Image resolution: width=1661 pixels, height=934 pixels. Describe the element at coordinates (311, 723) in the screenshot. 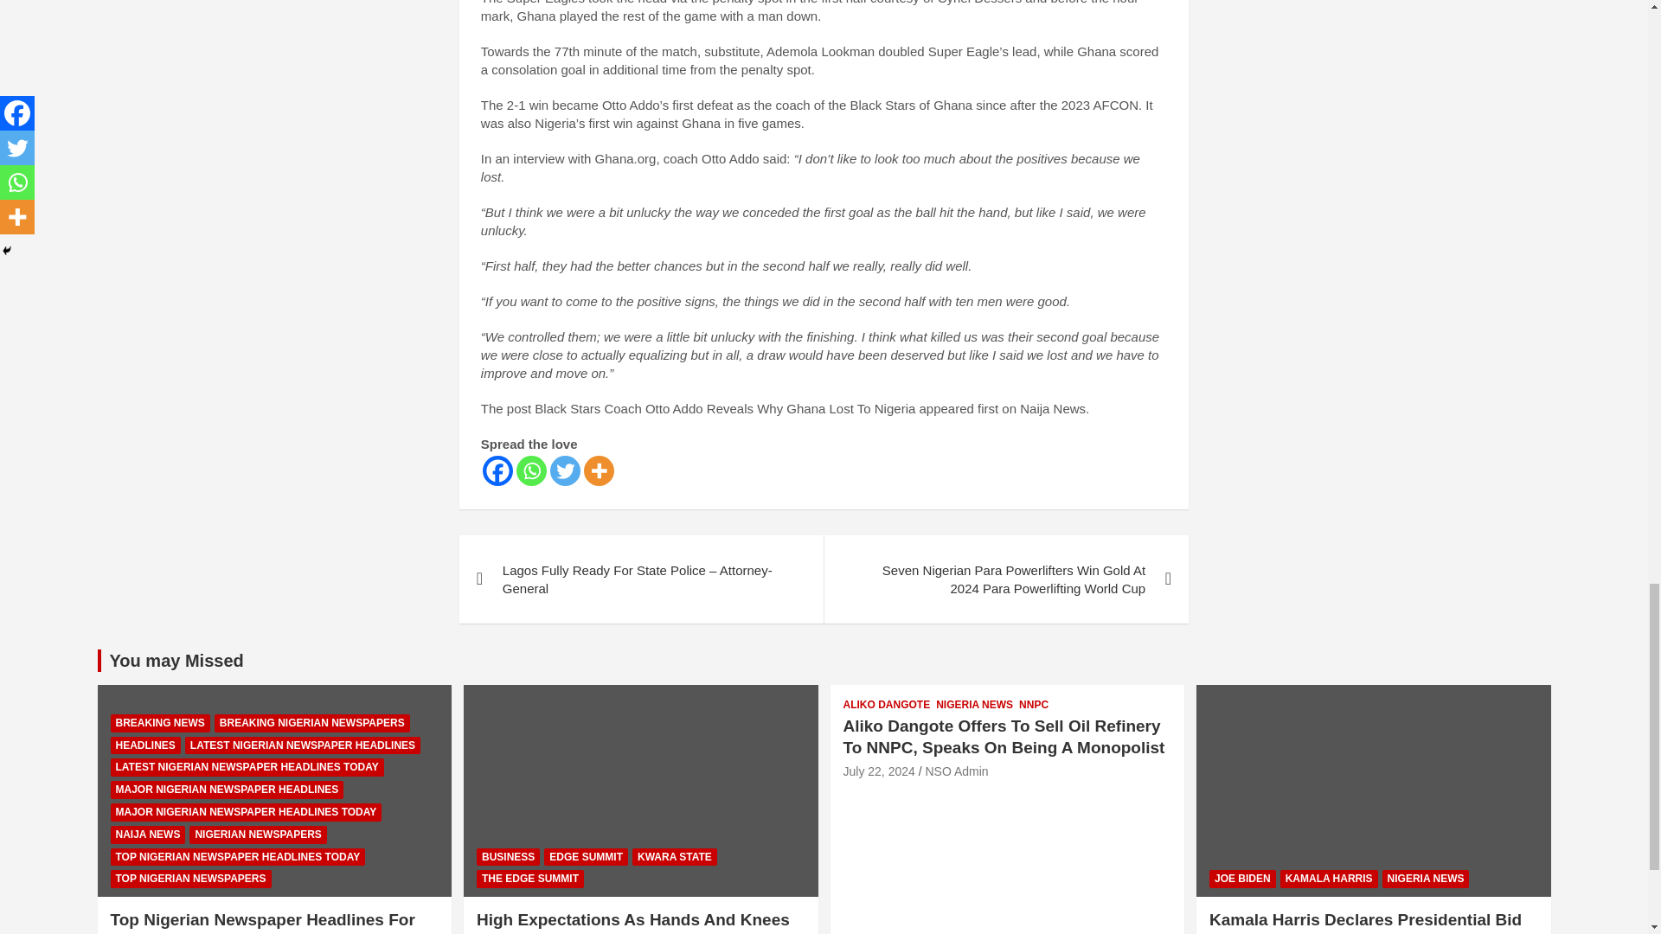

I see `BREAKING NIGERIAN NEWSPAPERS` at that location.